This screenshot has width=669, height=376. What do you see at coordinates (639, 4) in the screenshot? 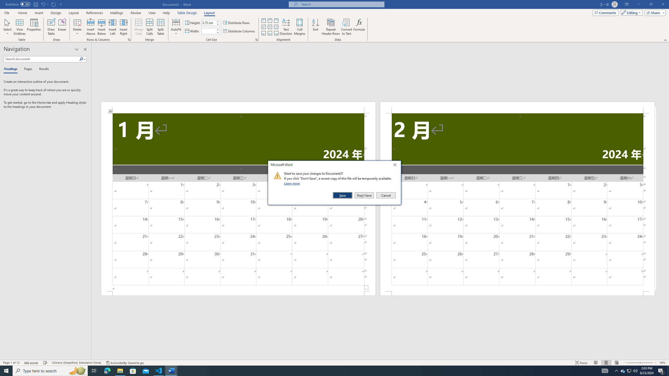
I see `Minimize` at bounding box center [639, 4].